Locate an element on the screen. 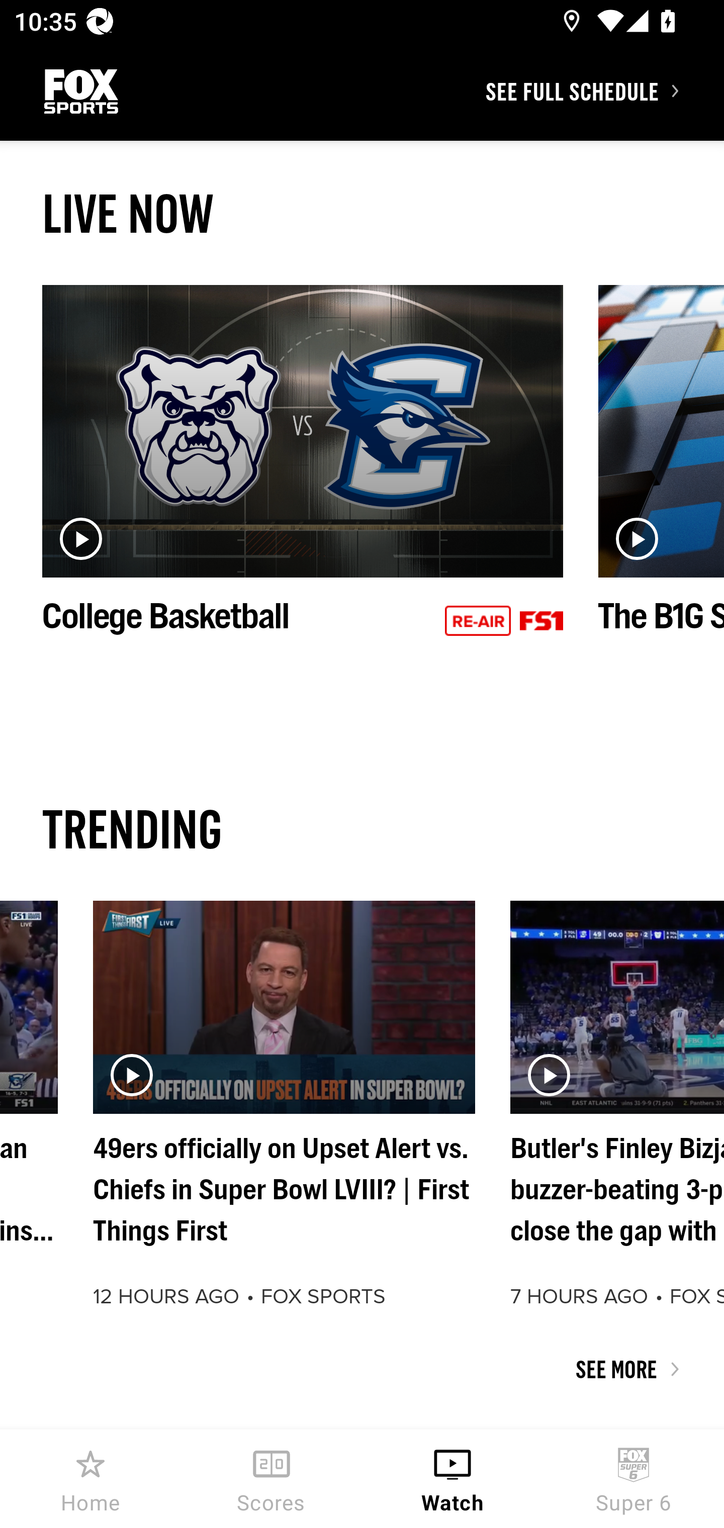 This screenshot has height=1528, width=724. SEE FULL SCHEDULE is located at coordinates (604, 90).